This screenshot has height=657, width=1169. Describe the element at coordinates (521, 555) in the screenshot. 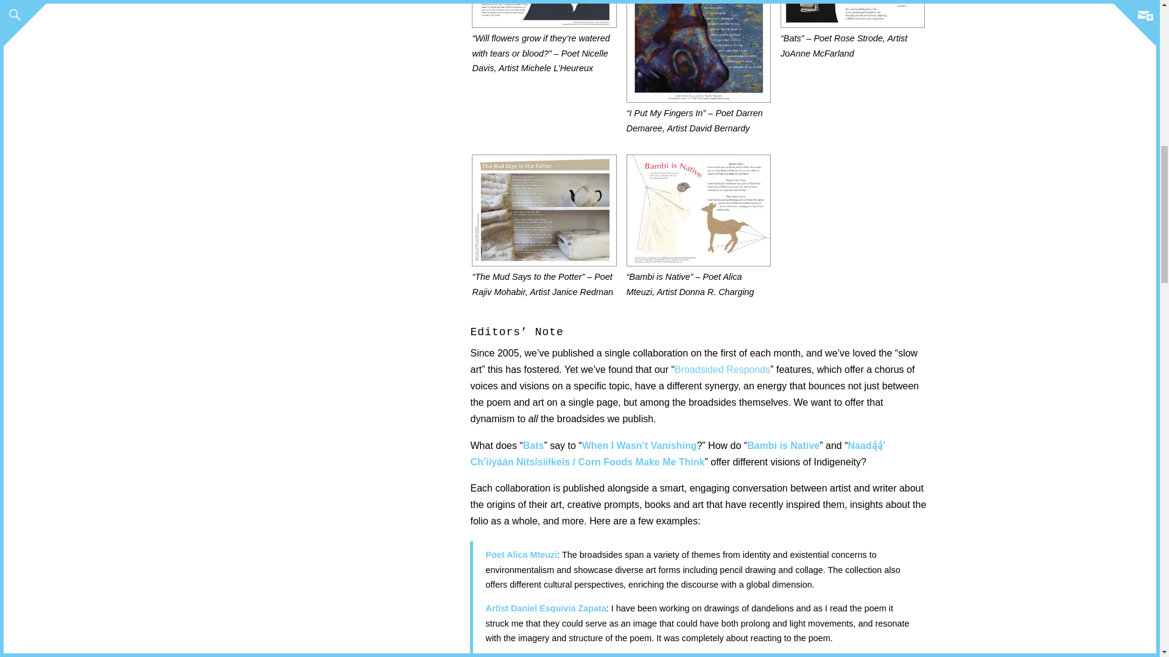

I see `Poet Alica Mteuzi` at that location.